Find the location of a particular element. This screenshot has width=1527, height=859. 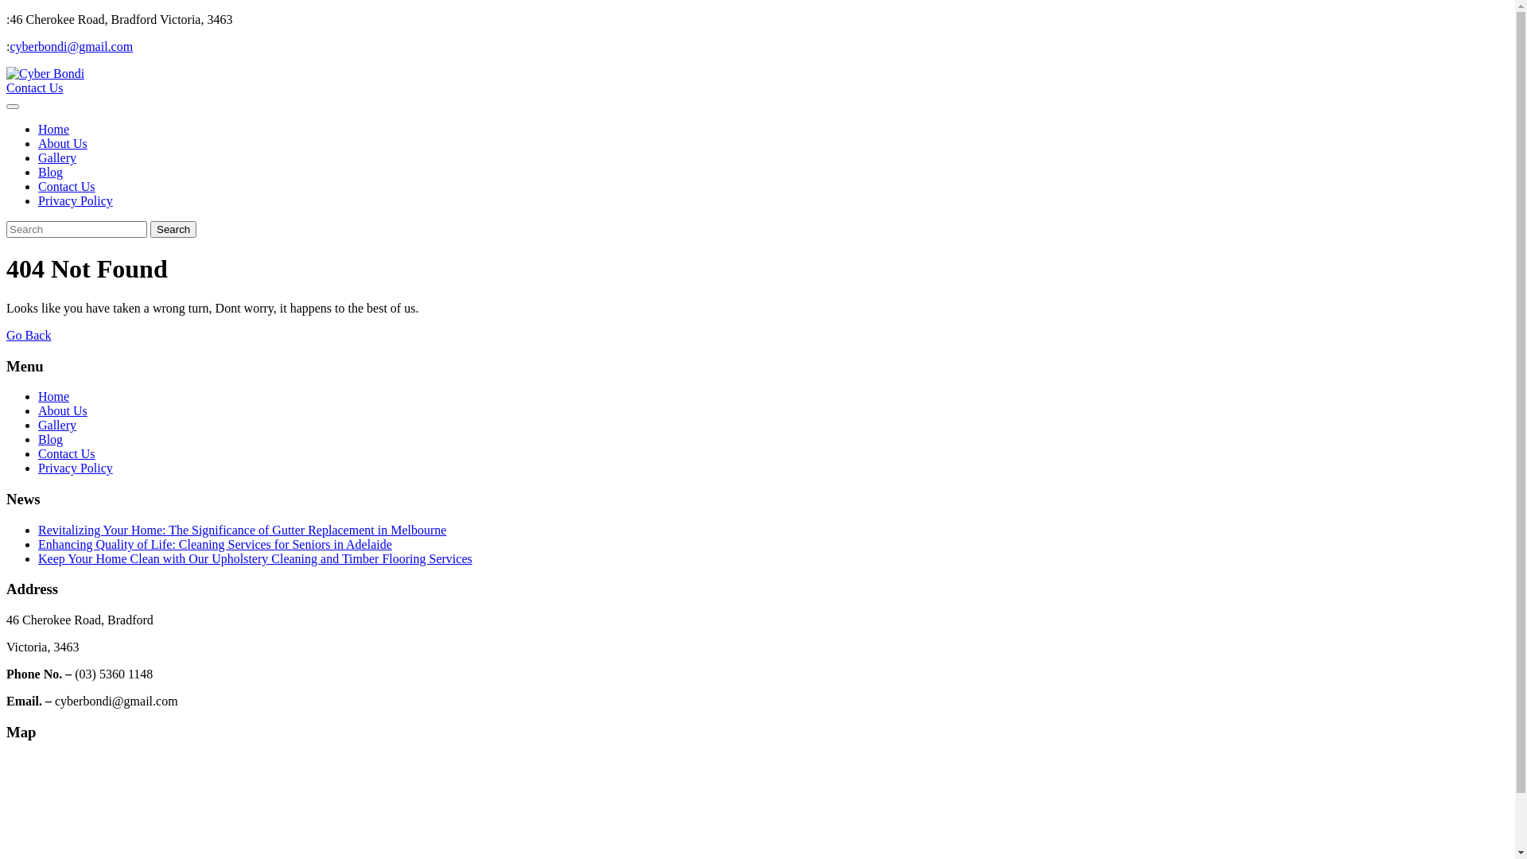

Privacy Policy is located at coordinates (76, 468).